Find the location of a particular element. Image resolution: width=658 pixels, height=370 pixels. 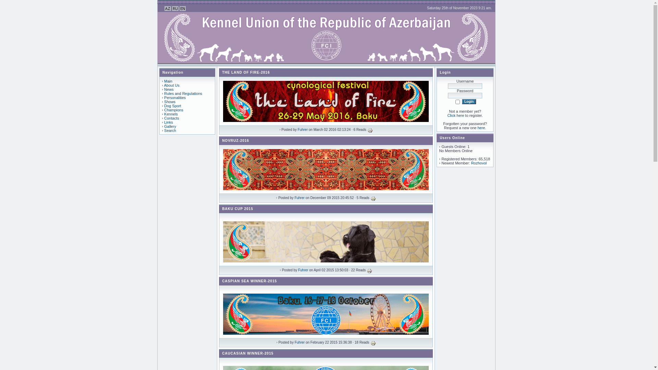

Links is located at coordinates (169, 122).